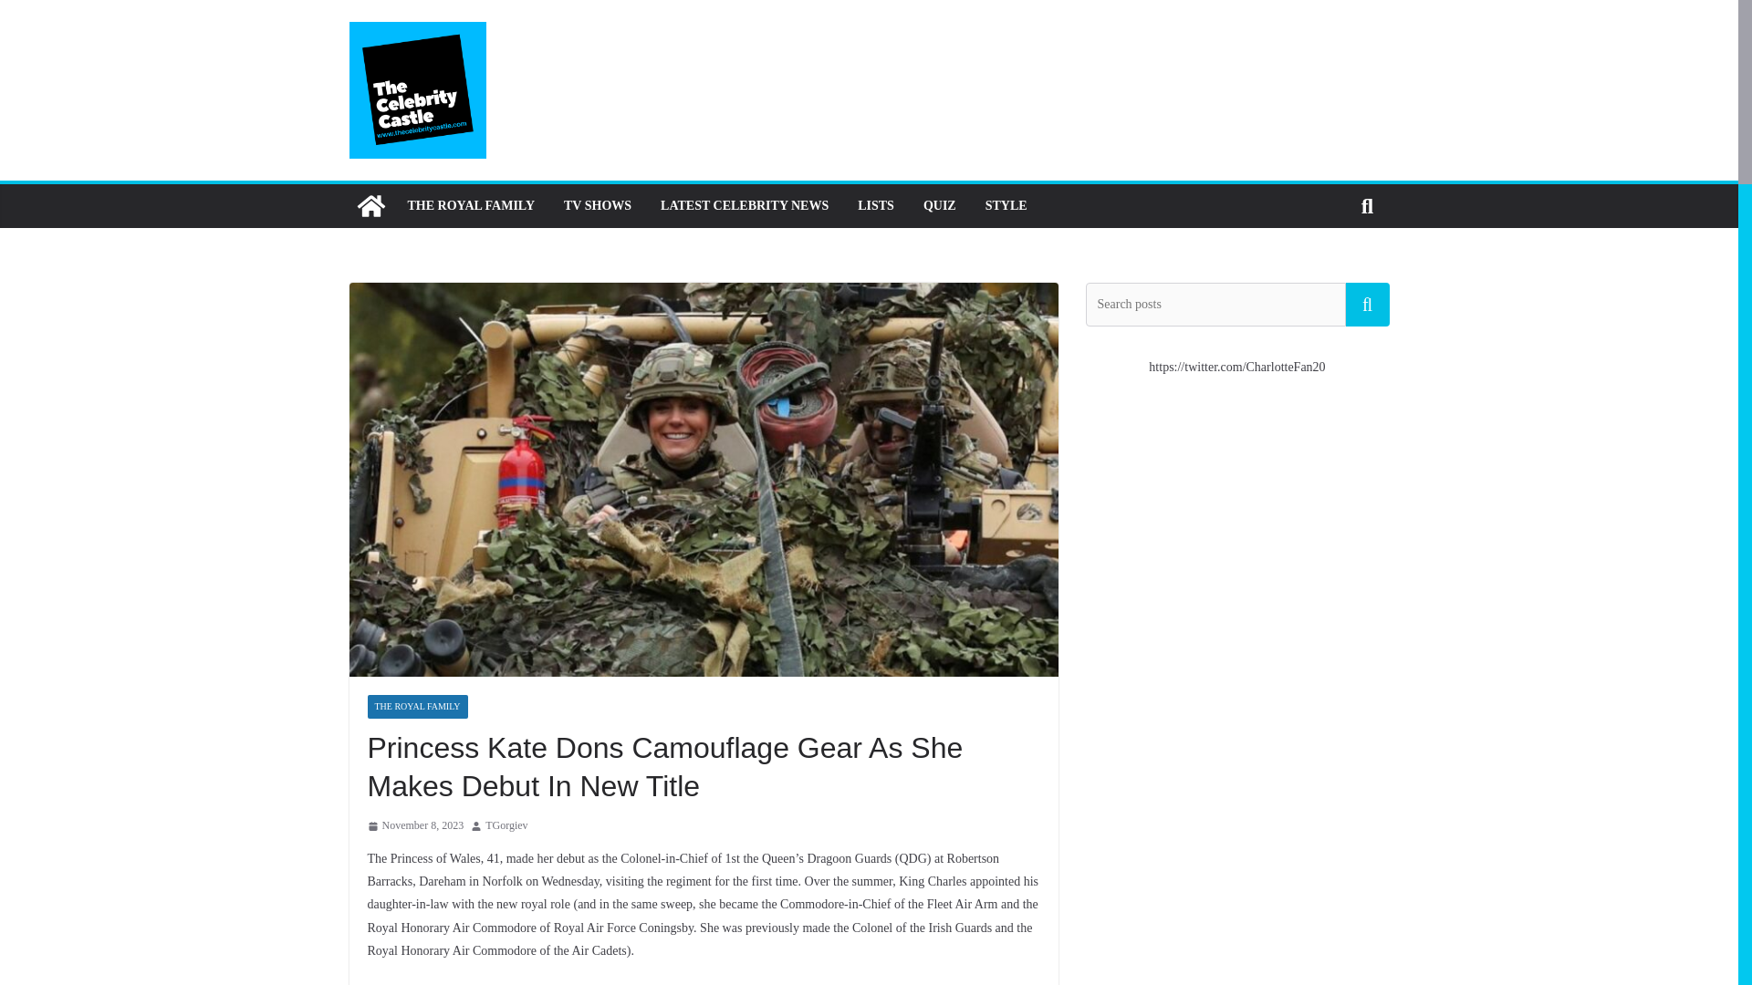 The height and width of the screenshot is (985, 1752). Describe the element at coordinates (876, 205) in the screenshot. I see `LISTS` at that location.